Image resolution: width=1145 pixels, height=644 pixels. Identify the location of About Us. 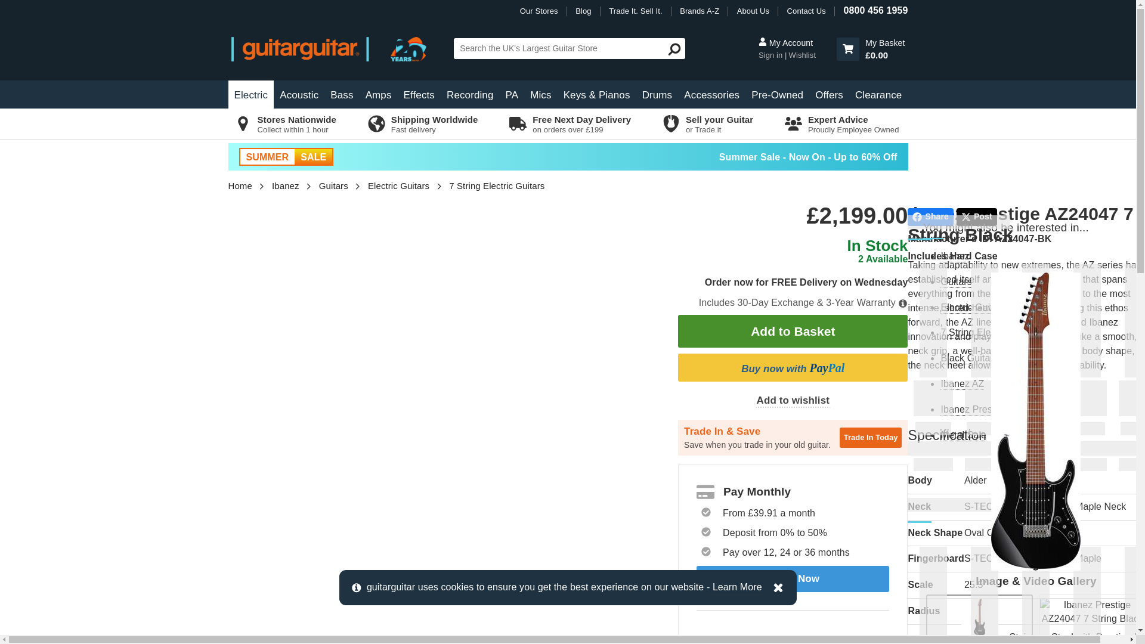
(753, 11).